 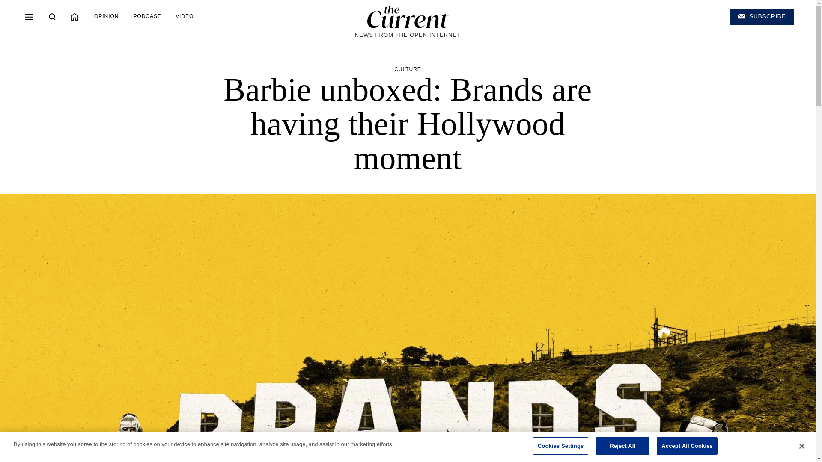 What do you see at coordinates (146, 16) in the screenshot?
I see `PODCAST` at bounding box center [146, 16].